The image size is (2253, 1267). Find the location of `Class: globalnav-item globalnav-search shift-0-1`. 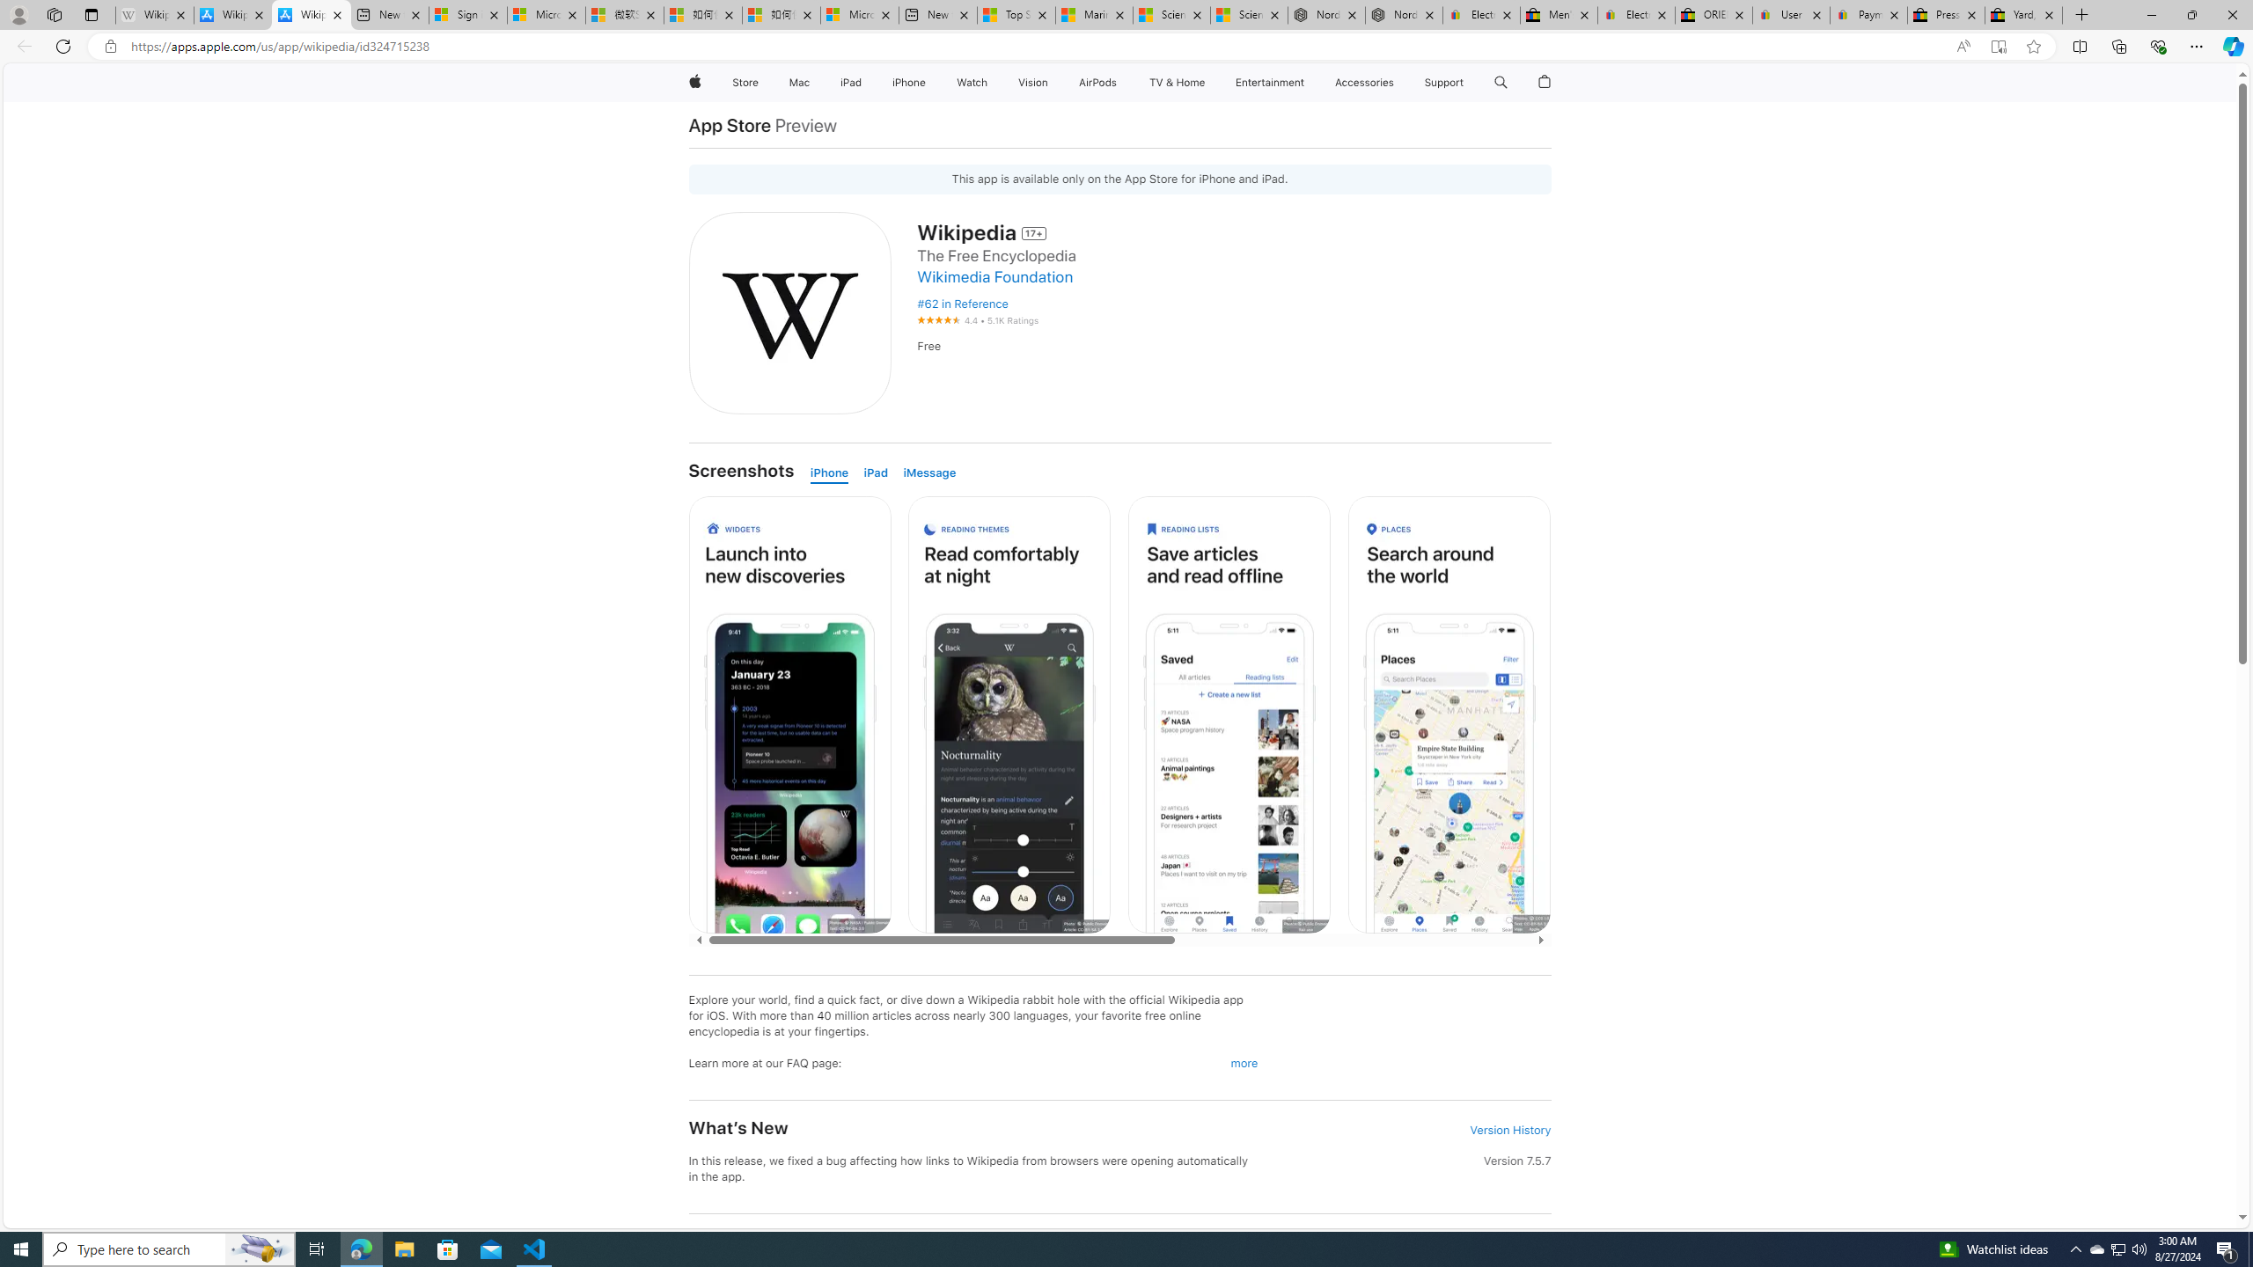

Class: globalnav-item globalnav-search shift-0-1 is located at coordinates (1501, 83).